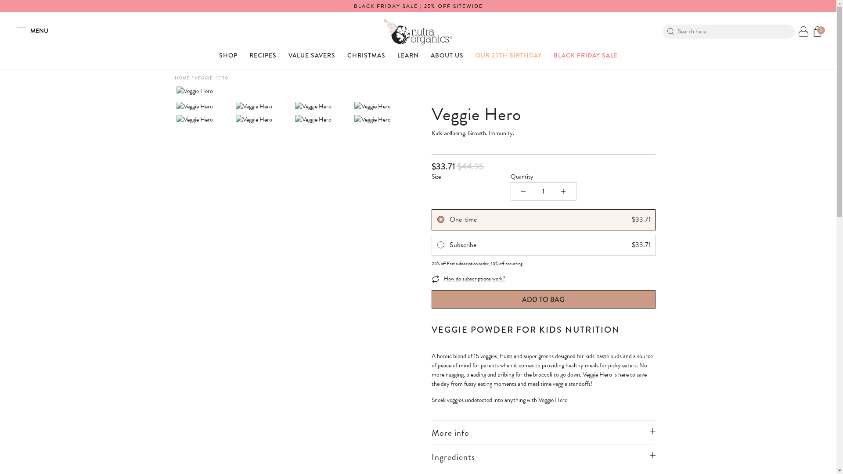  Describe the element at coordinates (366, 60) in the screenshot. I see `CHRISTMAS` at that location.